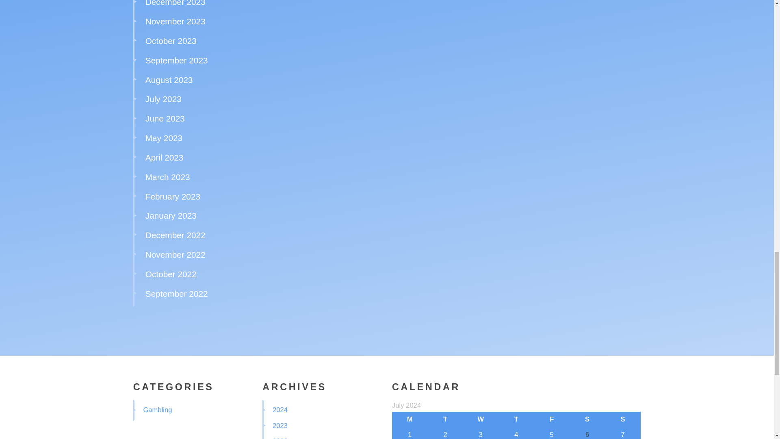 Image resolution: width=780 pixels, height=439 pixels. Describe the element at coordinates (587, 419) in the screenshot. I see `Saturday` at that location.